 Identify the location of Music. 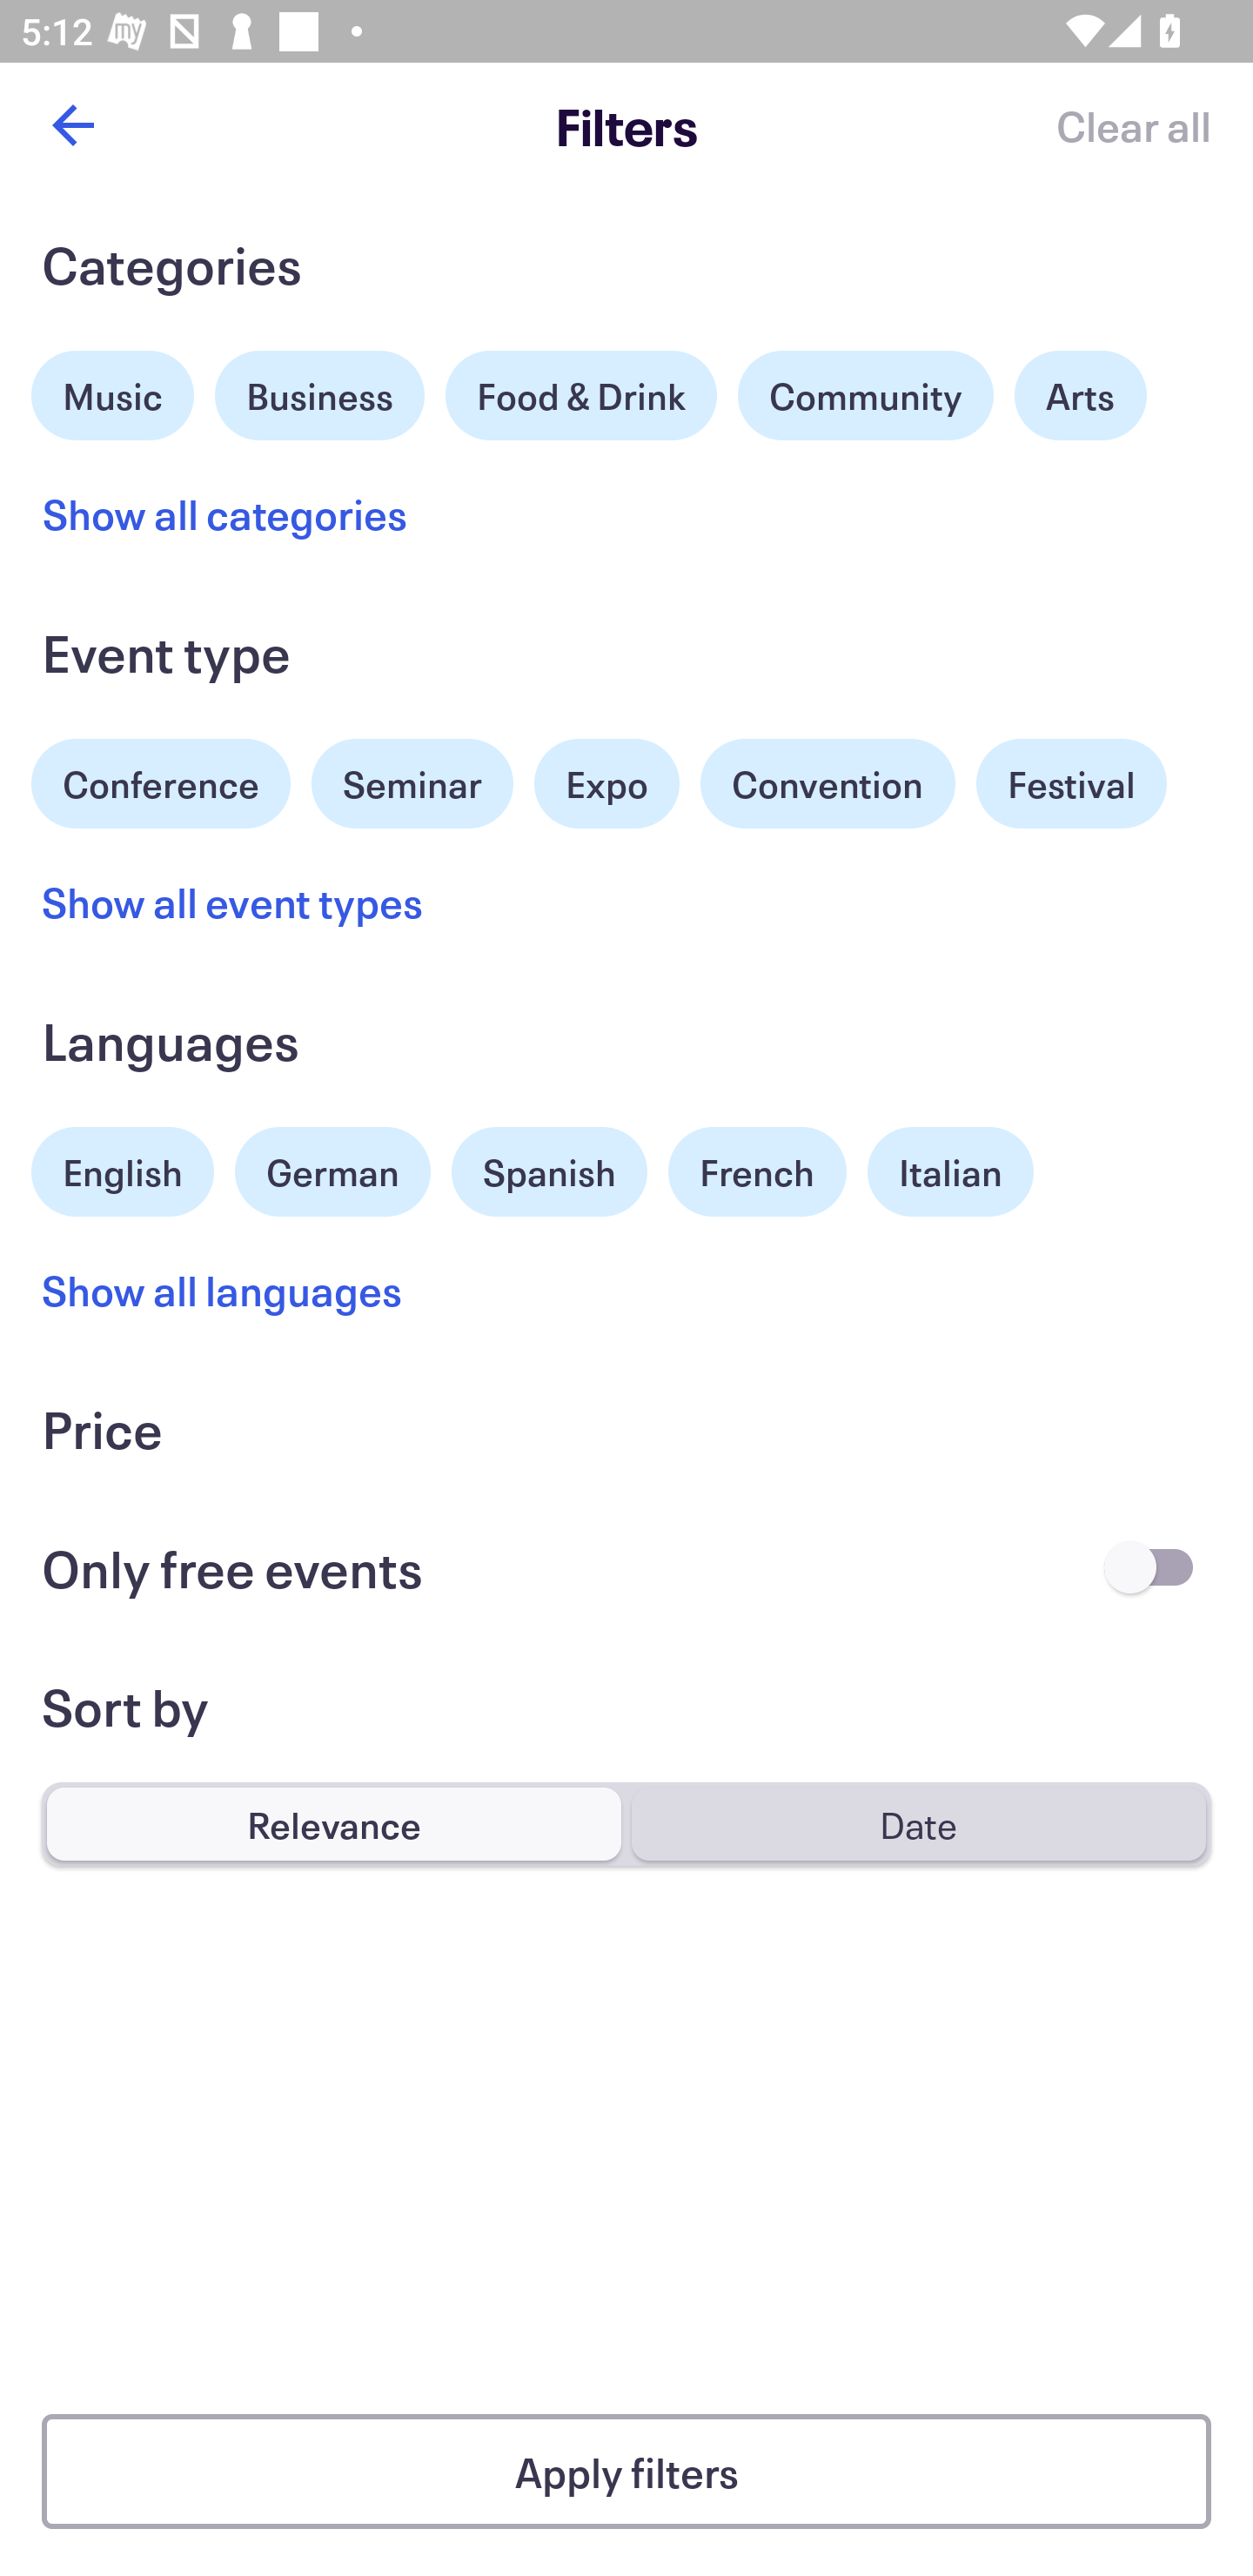
(113, 392).